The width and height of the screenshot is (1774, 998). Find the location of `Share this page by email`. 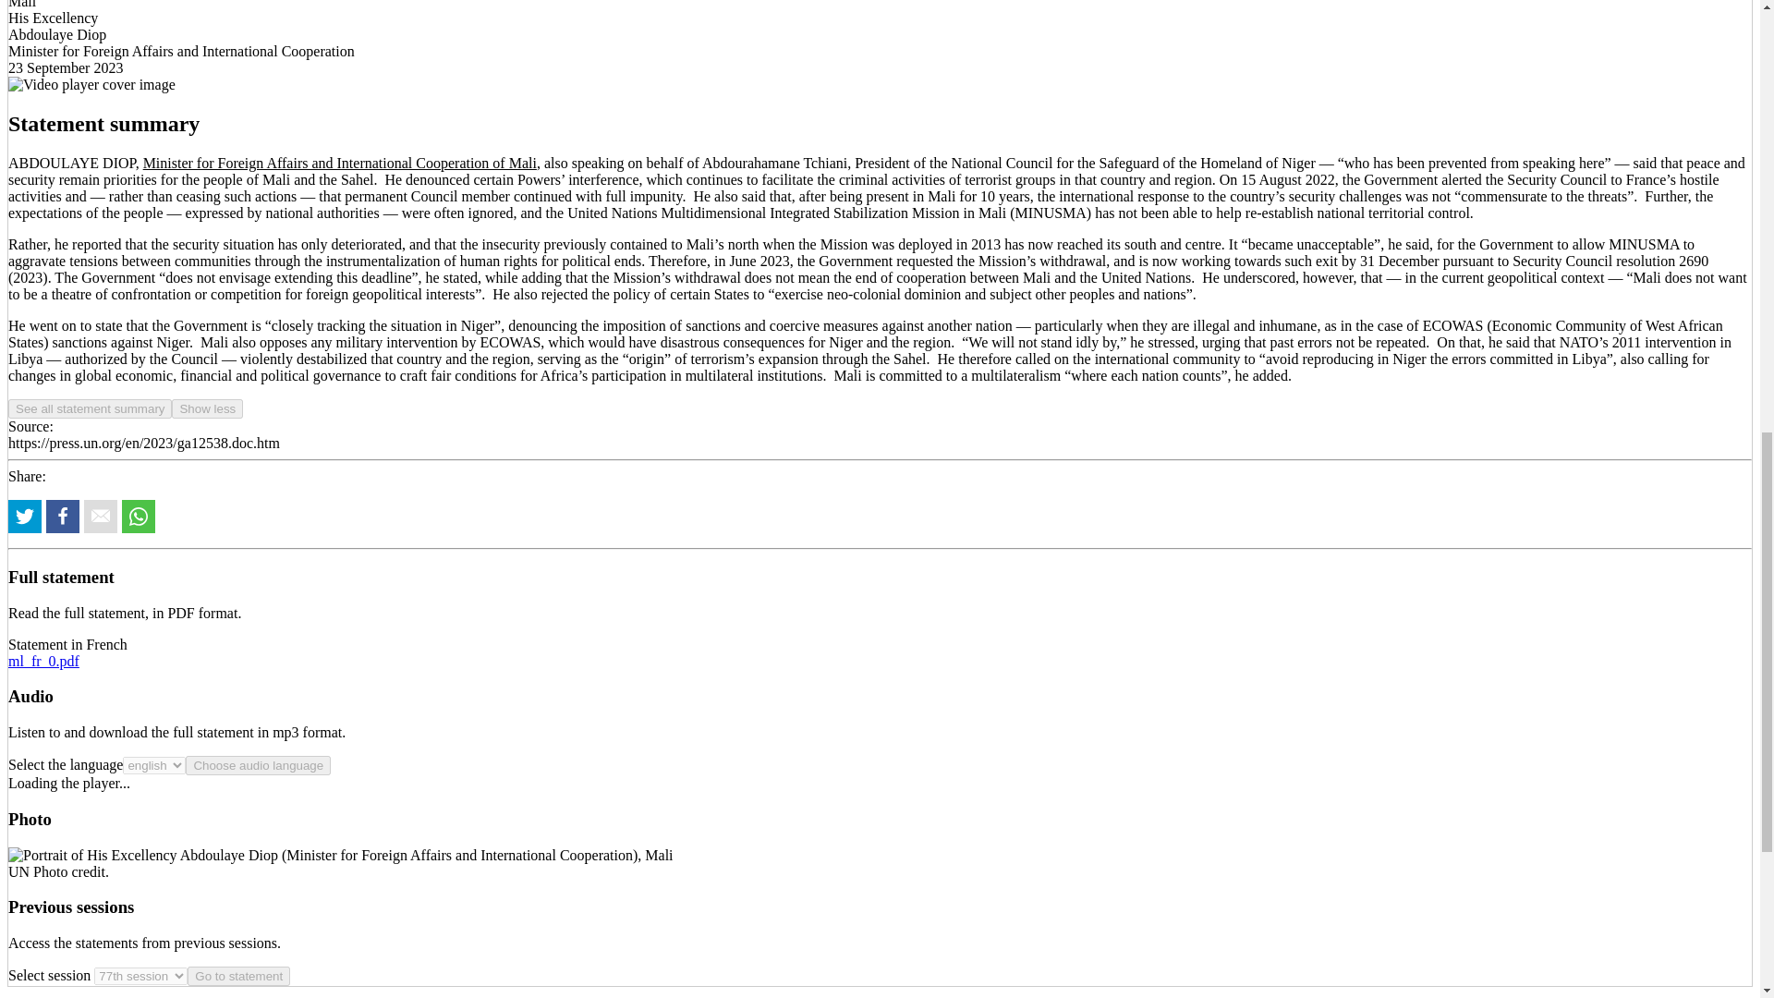

Share this page by email is located at coordinates (100, 516).